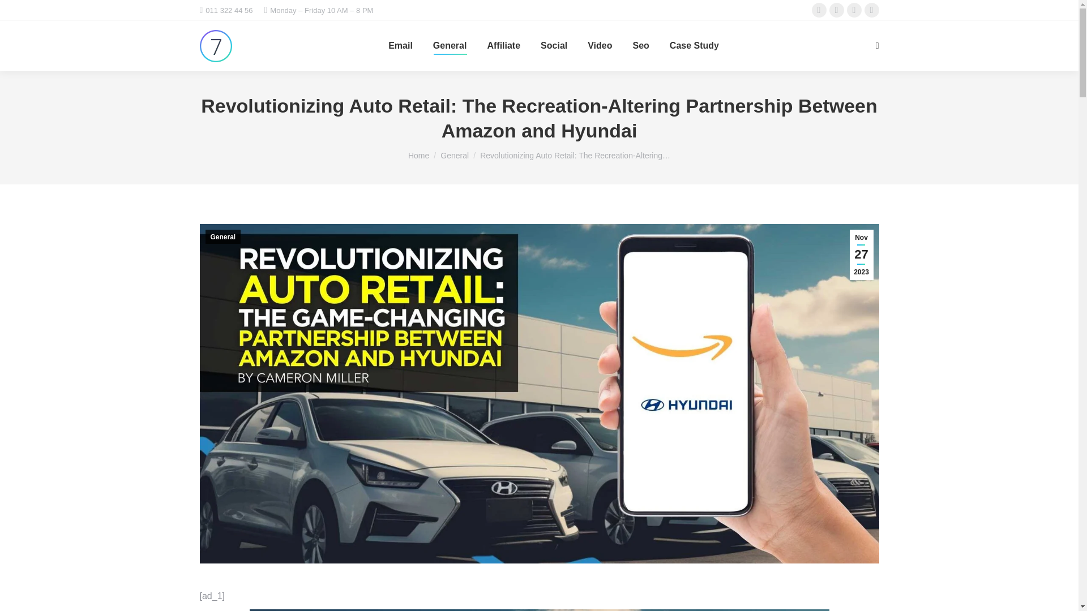 The height and width of the screenshot is (611, 1087). Describe the element at coordinates (854, 10) in the screenshot. I see `Instagram page opens in new window` at that location.